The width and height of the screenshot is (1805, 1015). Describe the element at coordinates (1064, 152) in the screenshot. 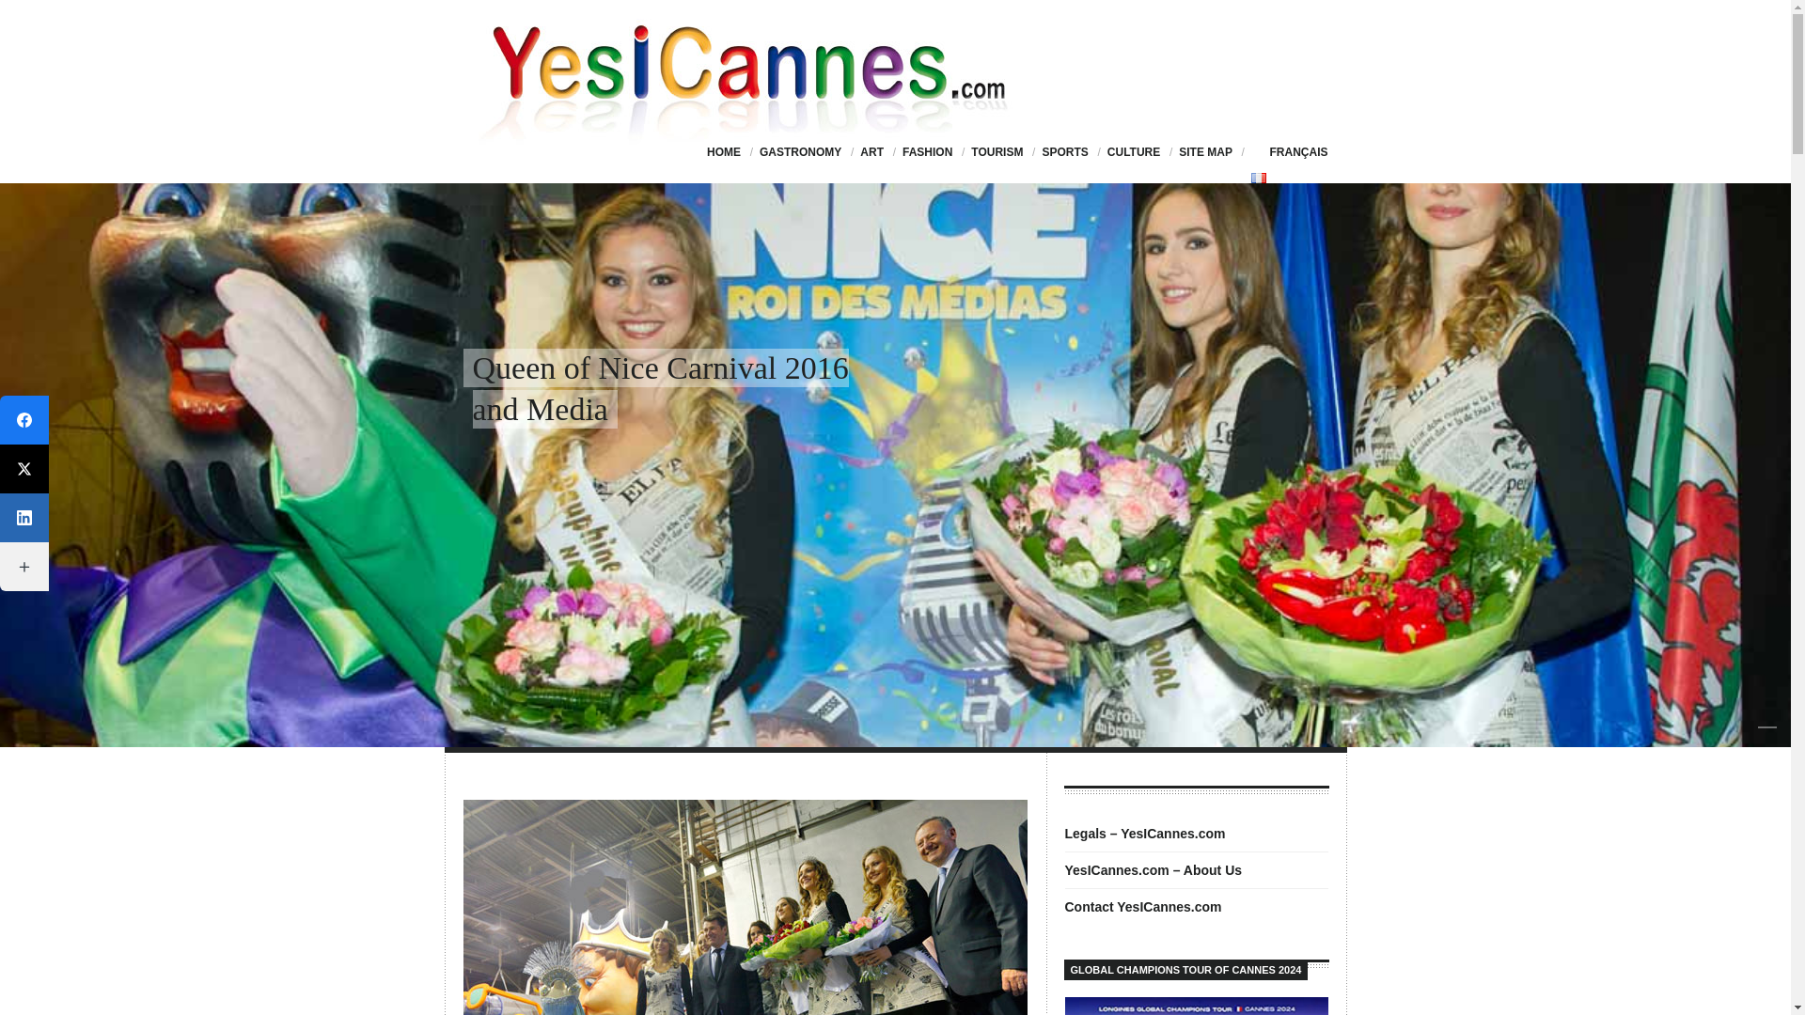

I see `SPORTS` at that location.